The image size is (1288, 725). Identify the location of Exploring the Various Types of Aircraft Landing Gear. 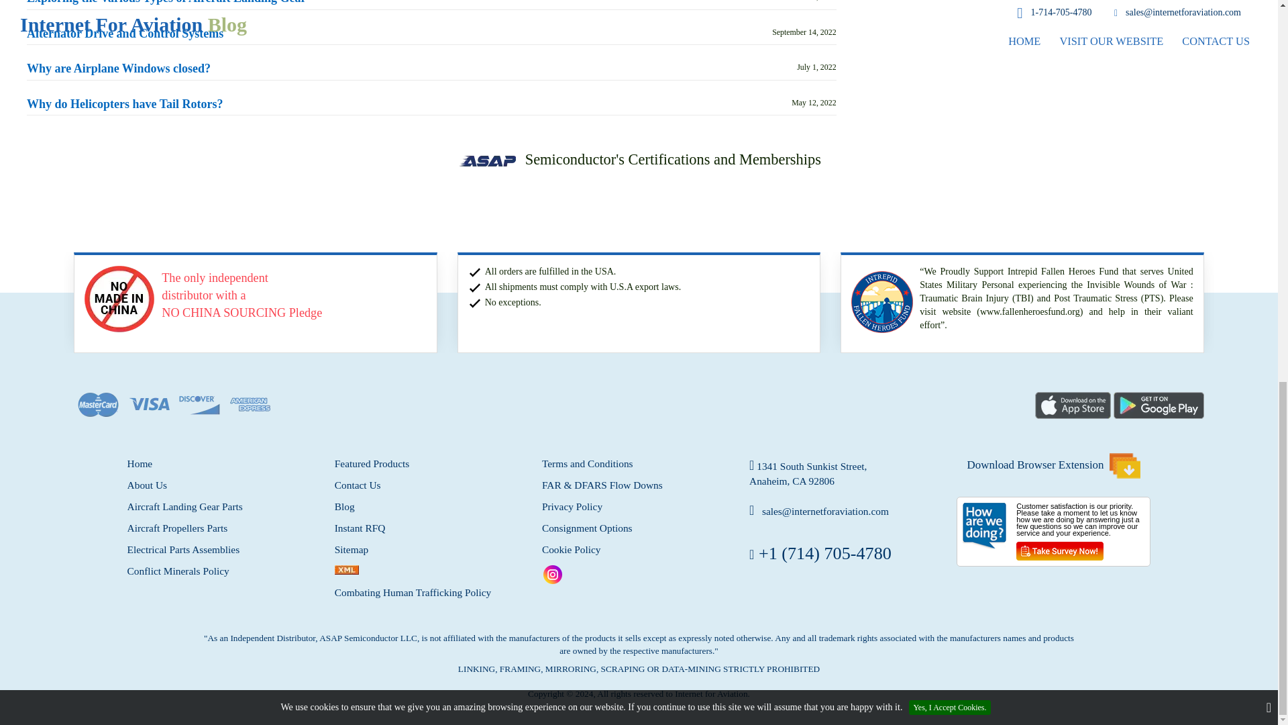
(166, 3).